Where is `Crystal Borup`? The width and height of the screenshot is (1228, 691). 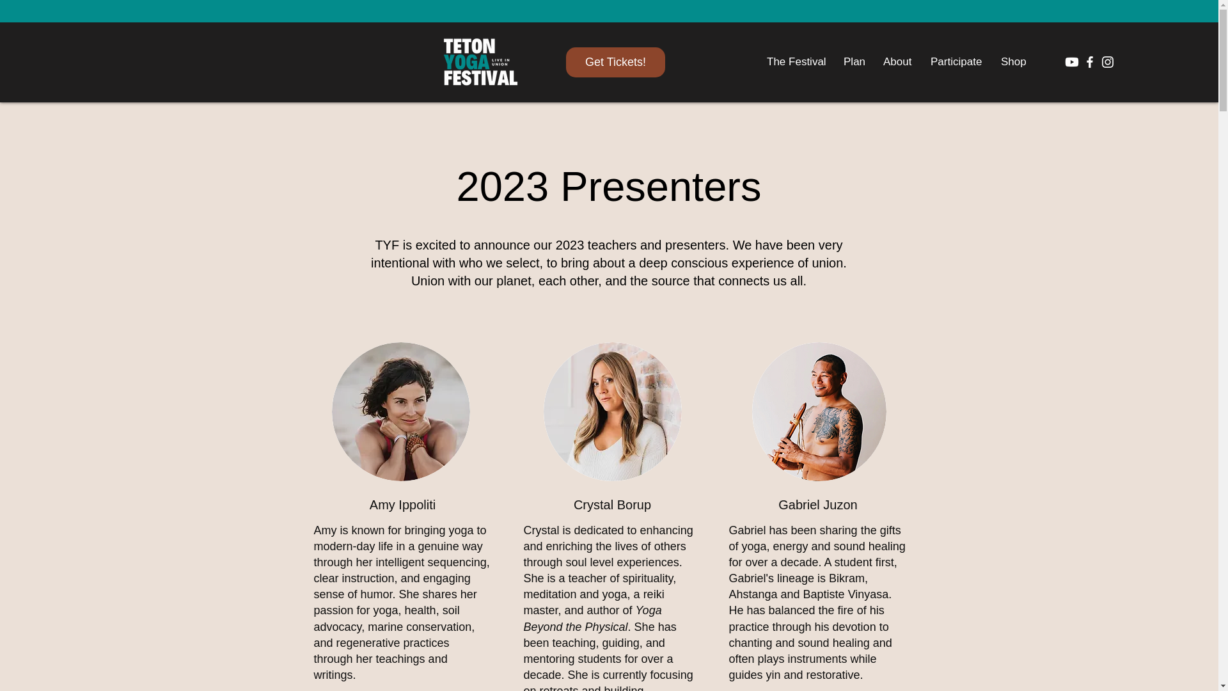
Crystal Borup is located at coordinates (613, 411).